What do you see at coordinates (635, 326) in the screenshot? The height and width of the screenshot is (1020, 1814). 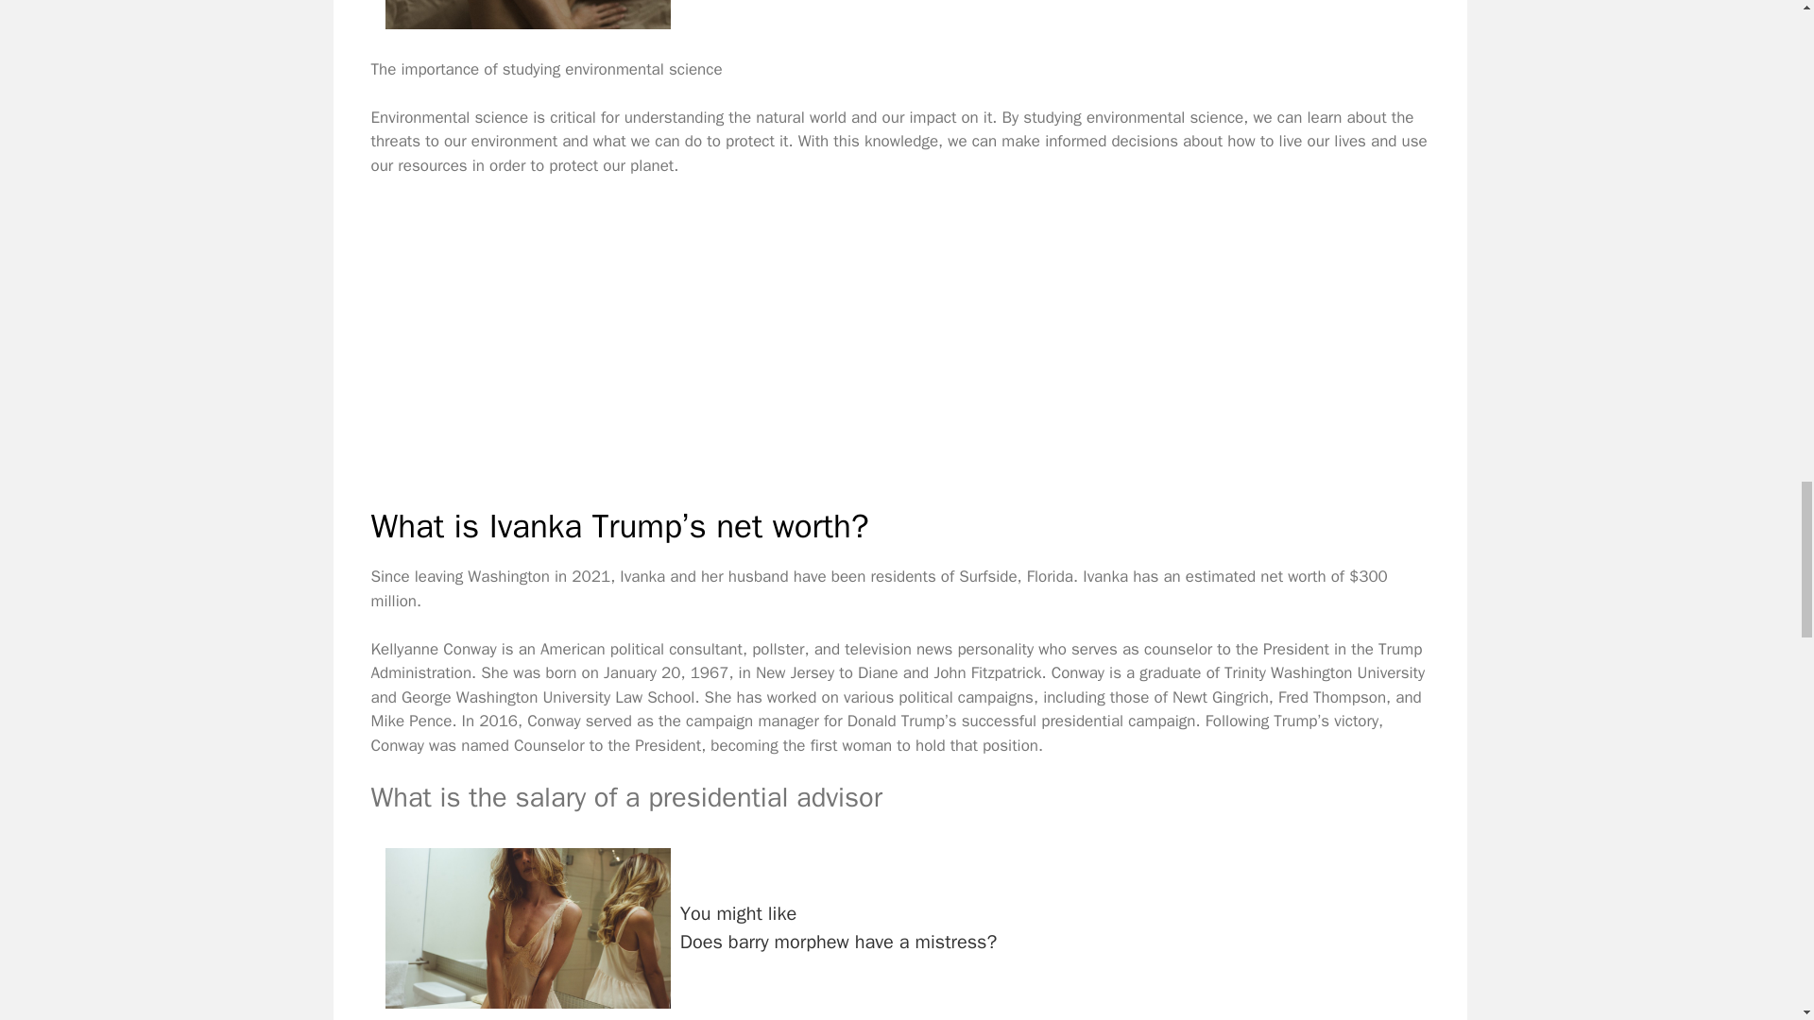 I see `YouTube video player` at bounding box center [635, 326].